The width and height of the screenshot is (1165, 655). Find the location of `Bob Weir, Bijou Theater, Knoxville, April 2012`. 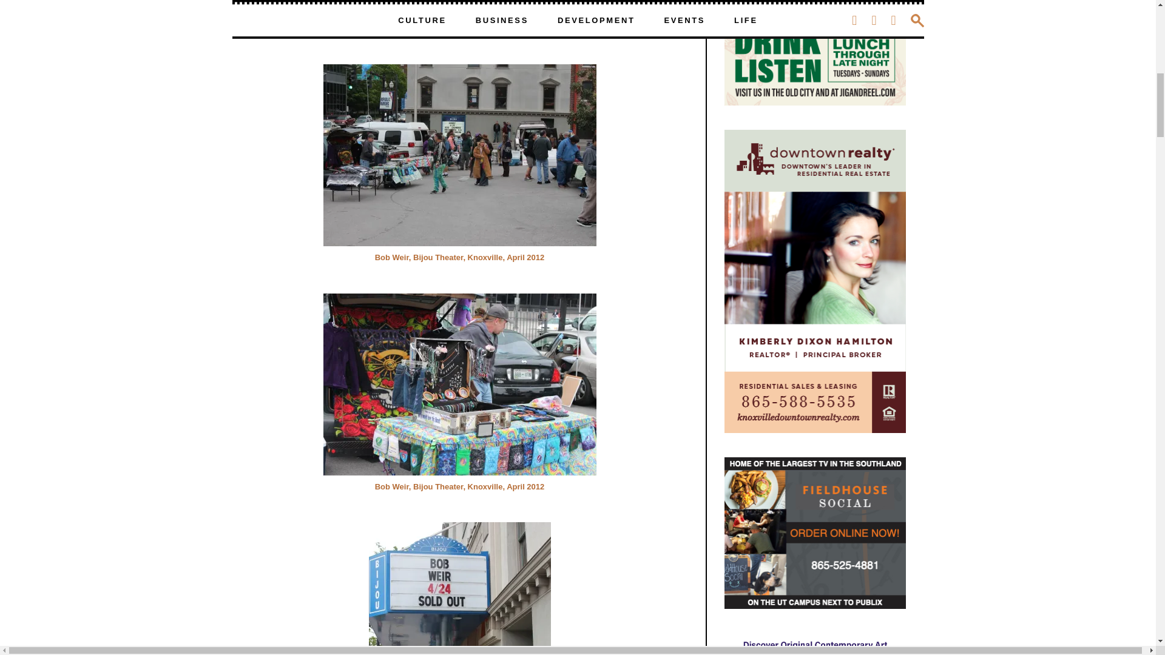

Bob Weir, Bijou Theater, Knoxville, April 2012 is located at coordinates (459, 155).